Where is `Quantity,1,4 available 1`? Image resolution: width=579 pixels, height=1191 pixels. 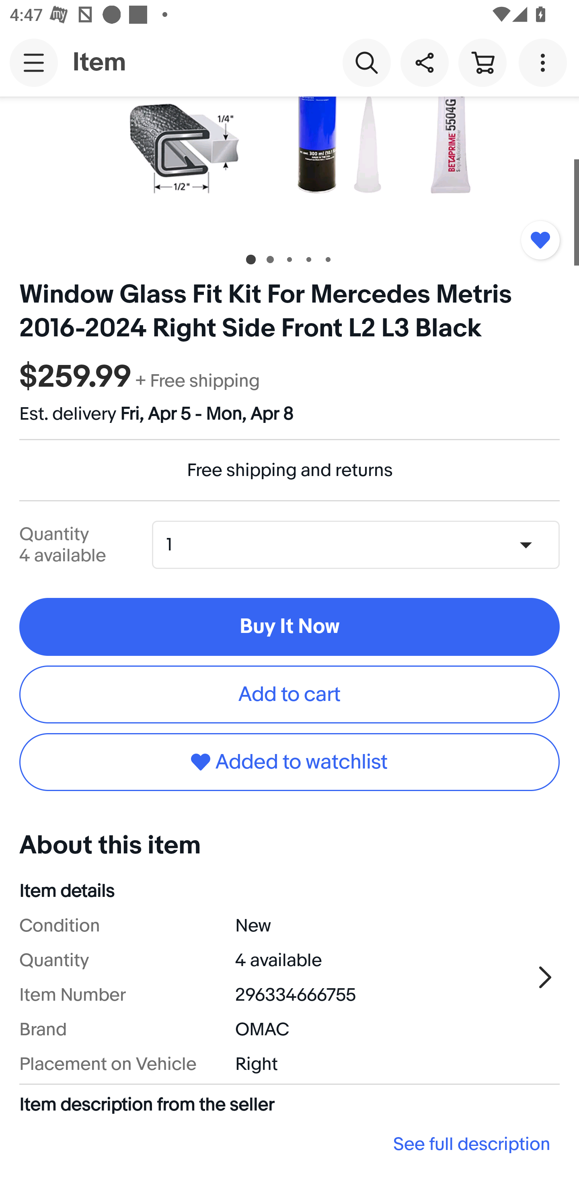 Quantity,1,4 available 1 is located at coordinates (360, 545).